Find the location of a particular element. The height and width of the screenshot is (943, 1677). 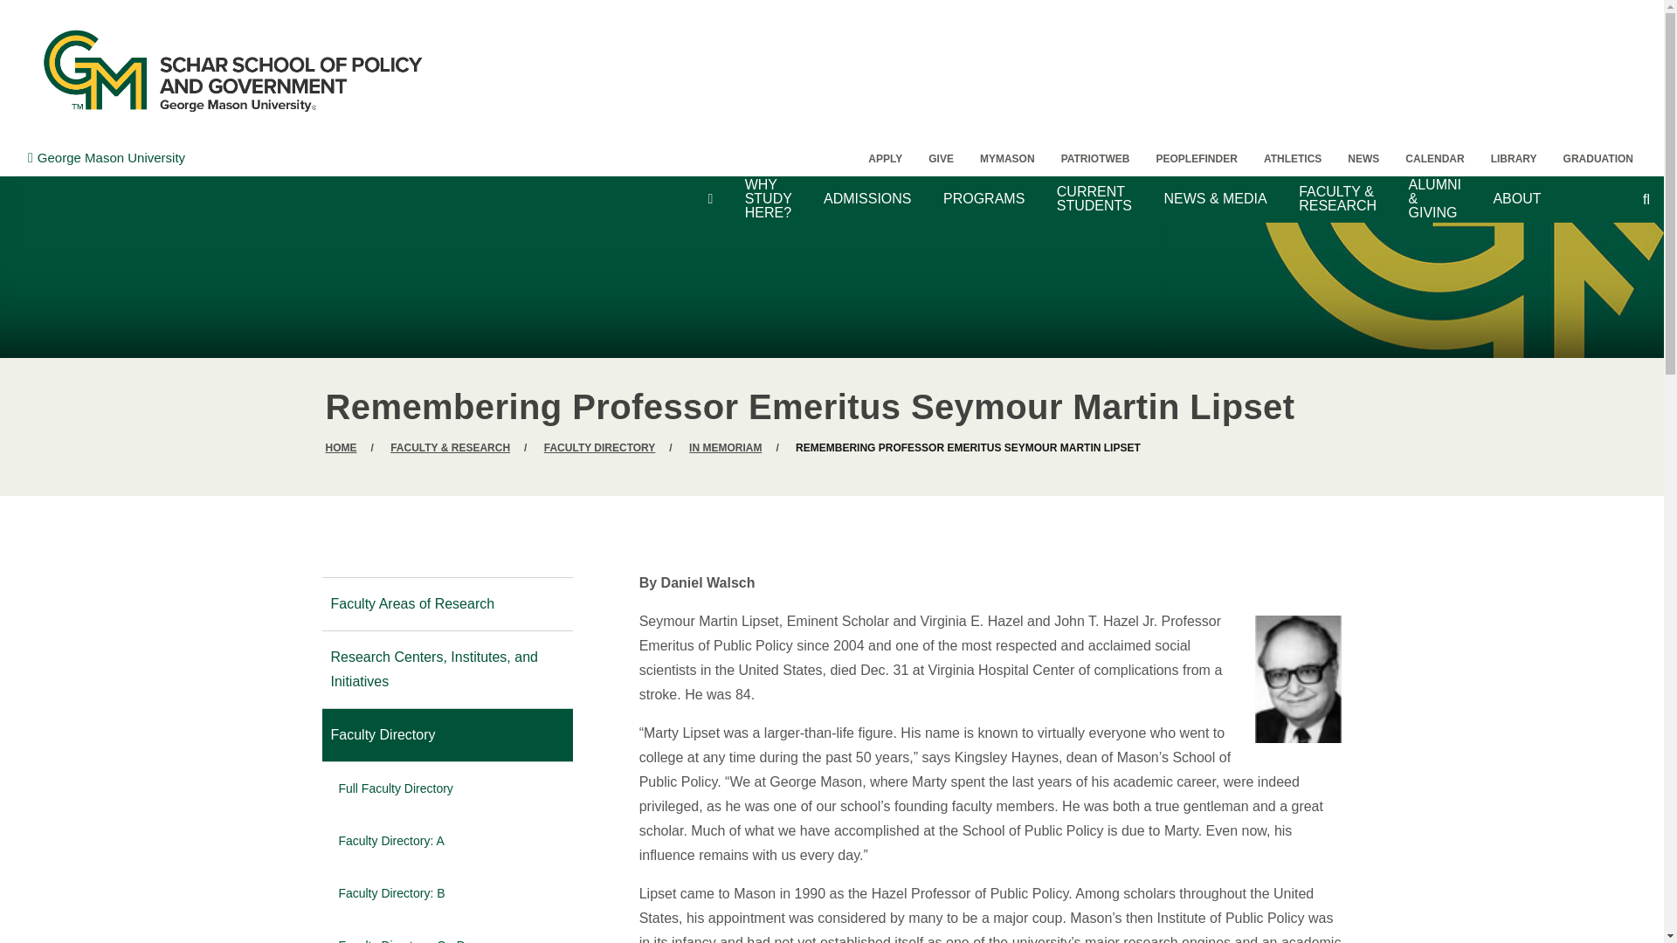

PATRIOTWEB is located at coordinates (1095, 159).